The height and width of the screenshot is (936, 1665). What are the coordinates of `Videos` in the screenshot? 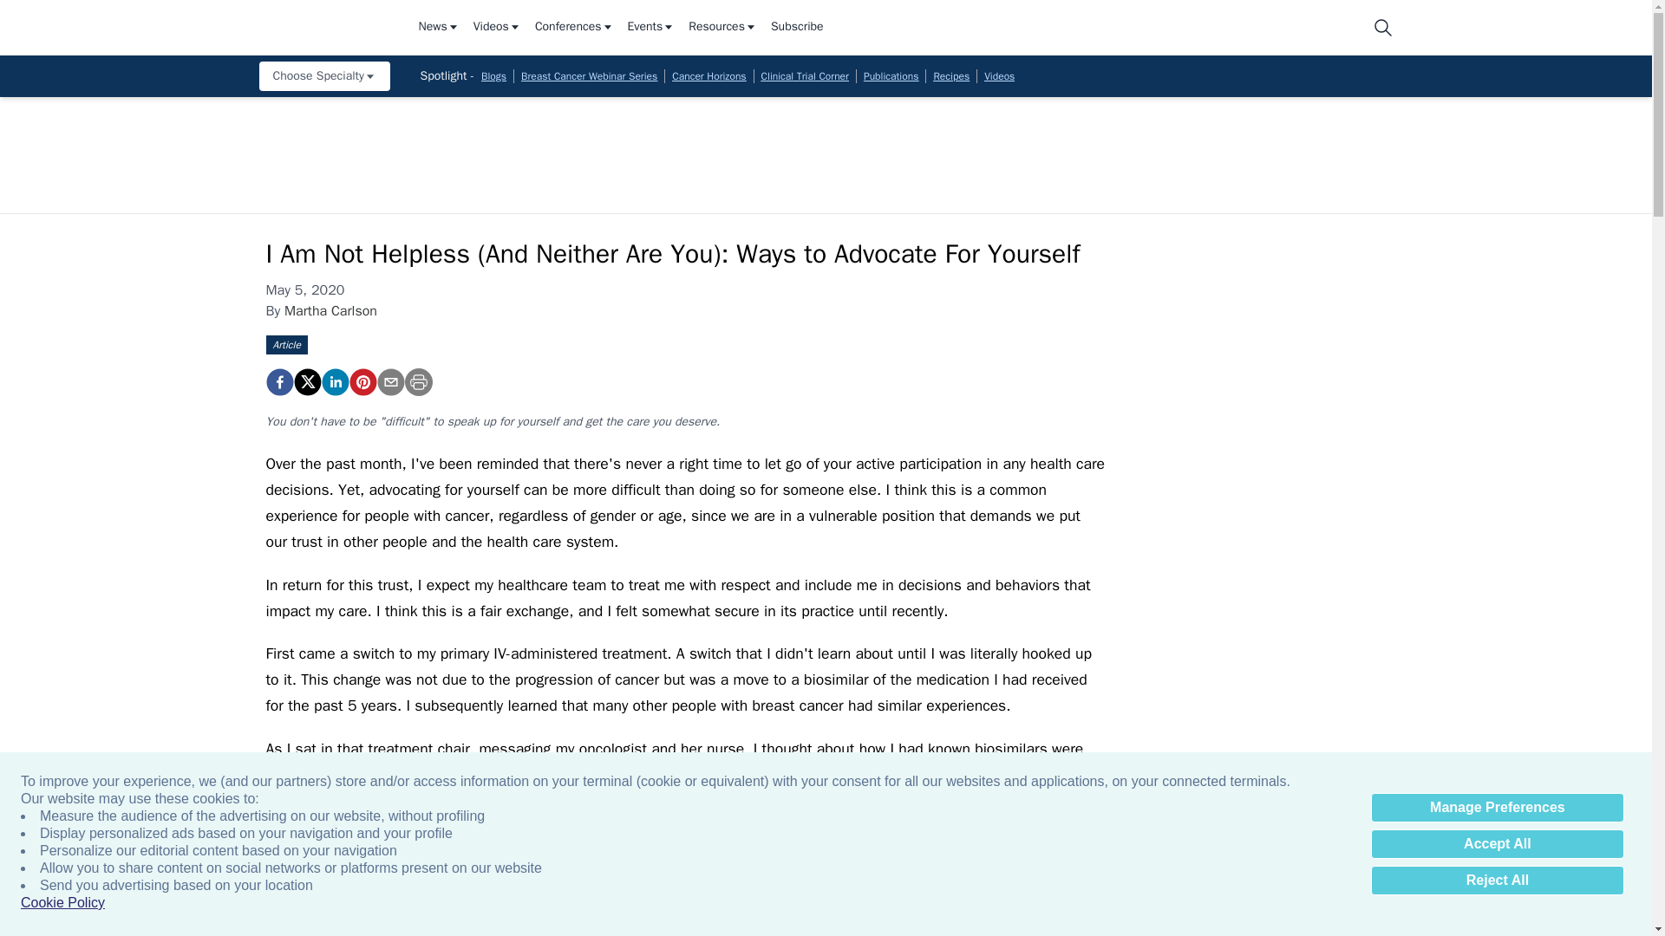 It's located at (496, 28).